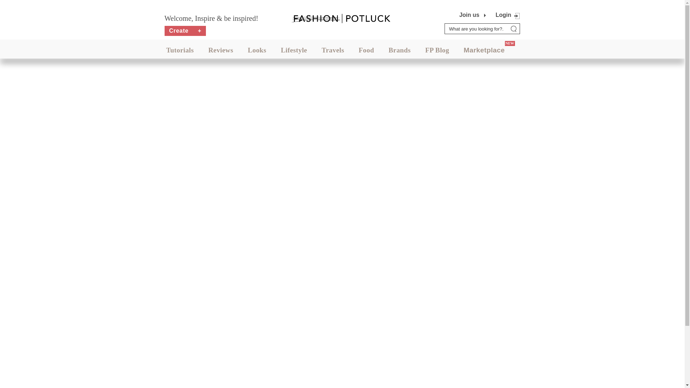 The image size is (690, 388). I want to click on FP-Blog, so click(437, 50).